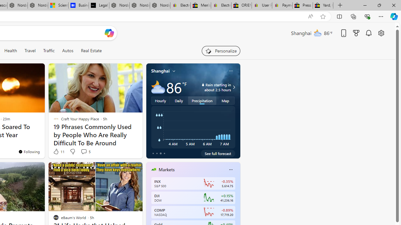  I want to click on See full forecast, so click(218, 153).